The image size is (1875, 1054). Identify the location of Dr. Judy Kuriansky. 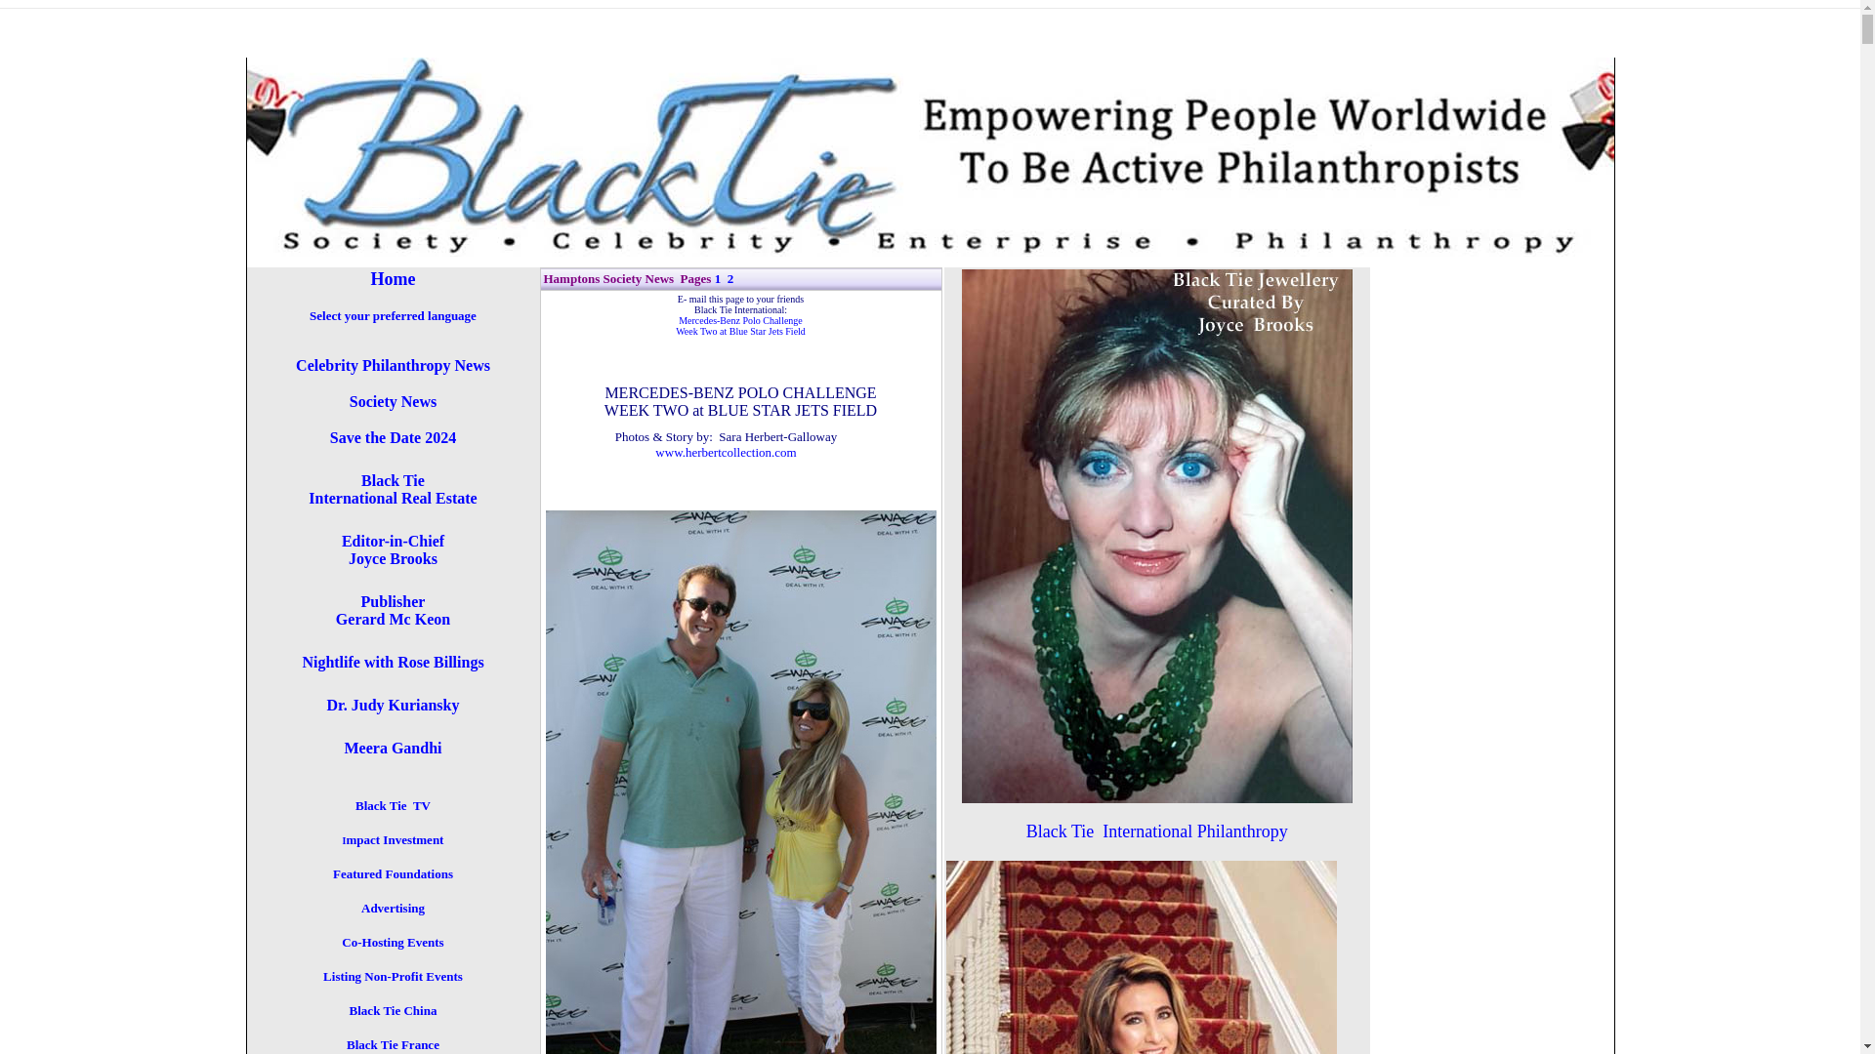
(392, 943).